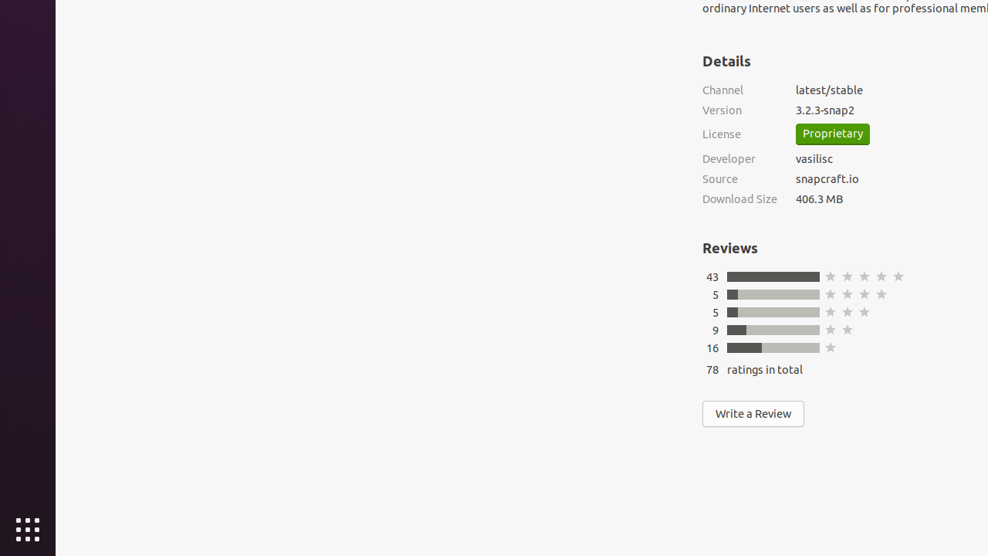 This screenshot has height=556, width=988. What do you see at coordinates (716, 312) in the screenshot?
I see `5` at bounding box center [716, 312].